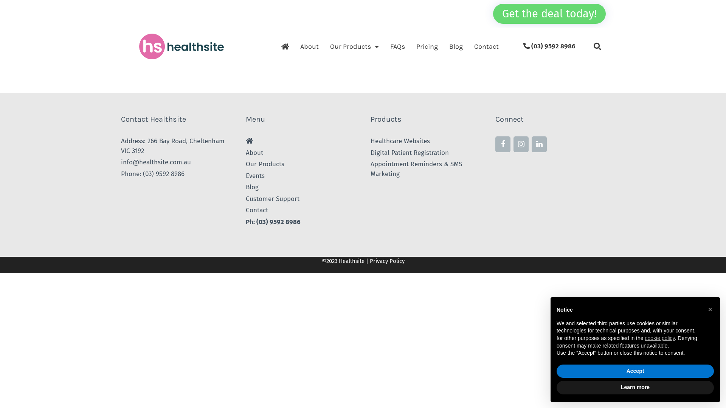  What do you see at coordinates (398, 46) in the screenshot?
I see `FAQs` at bounding box center [398, 46].